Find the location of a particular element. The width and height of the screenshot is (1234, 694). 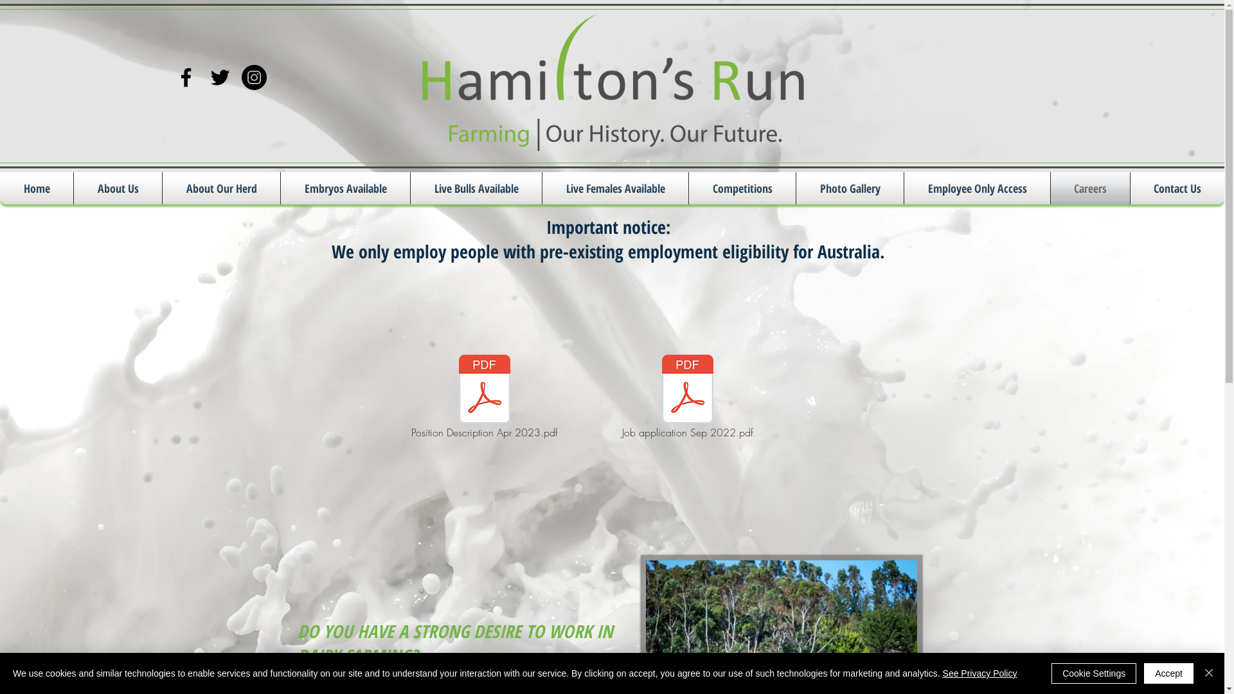

Competitions is located at coordinates (742, 188).